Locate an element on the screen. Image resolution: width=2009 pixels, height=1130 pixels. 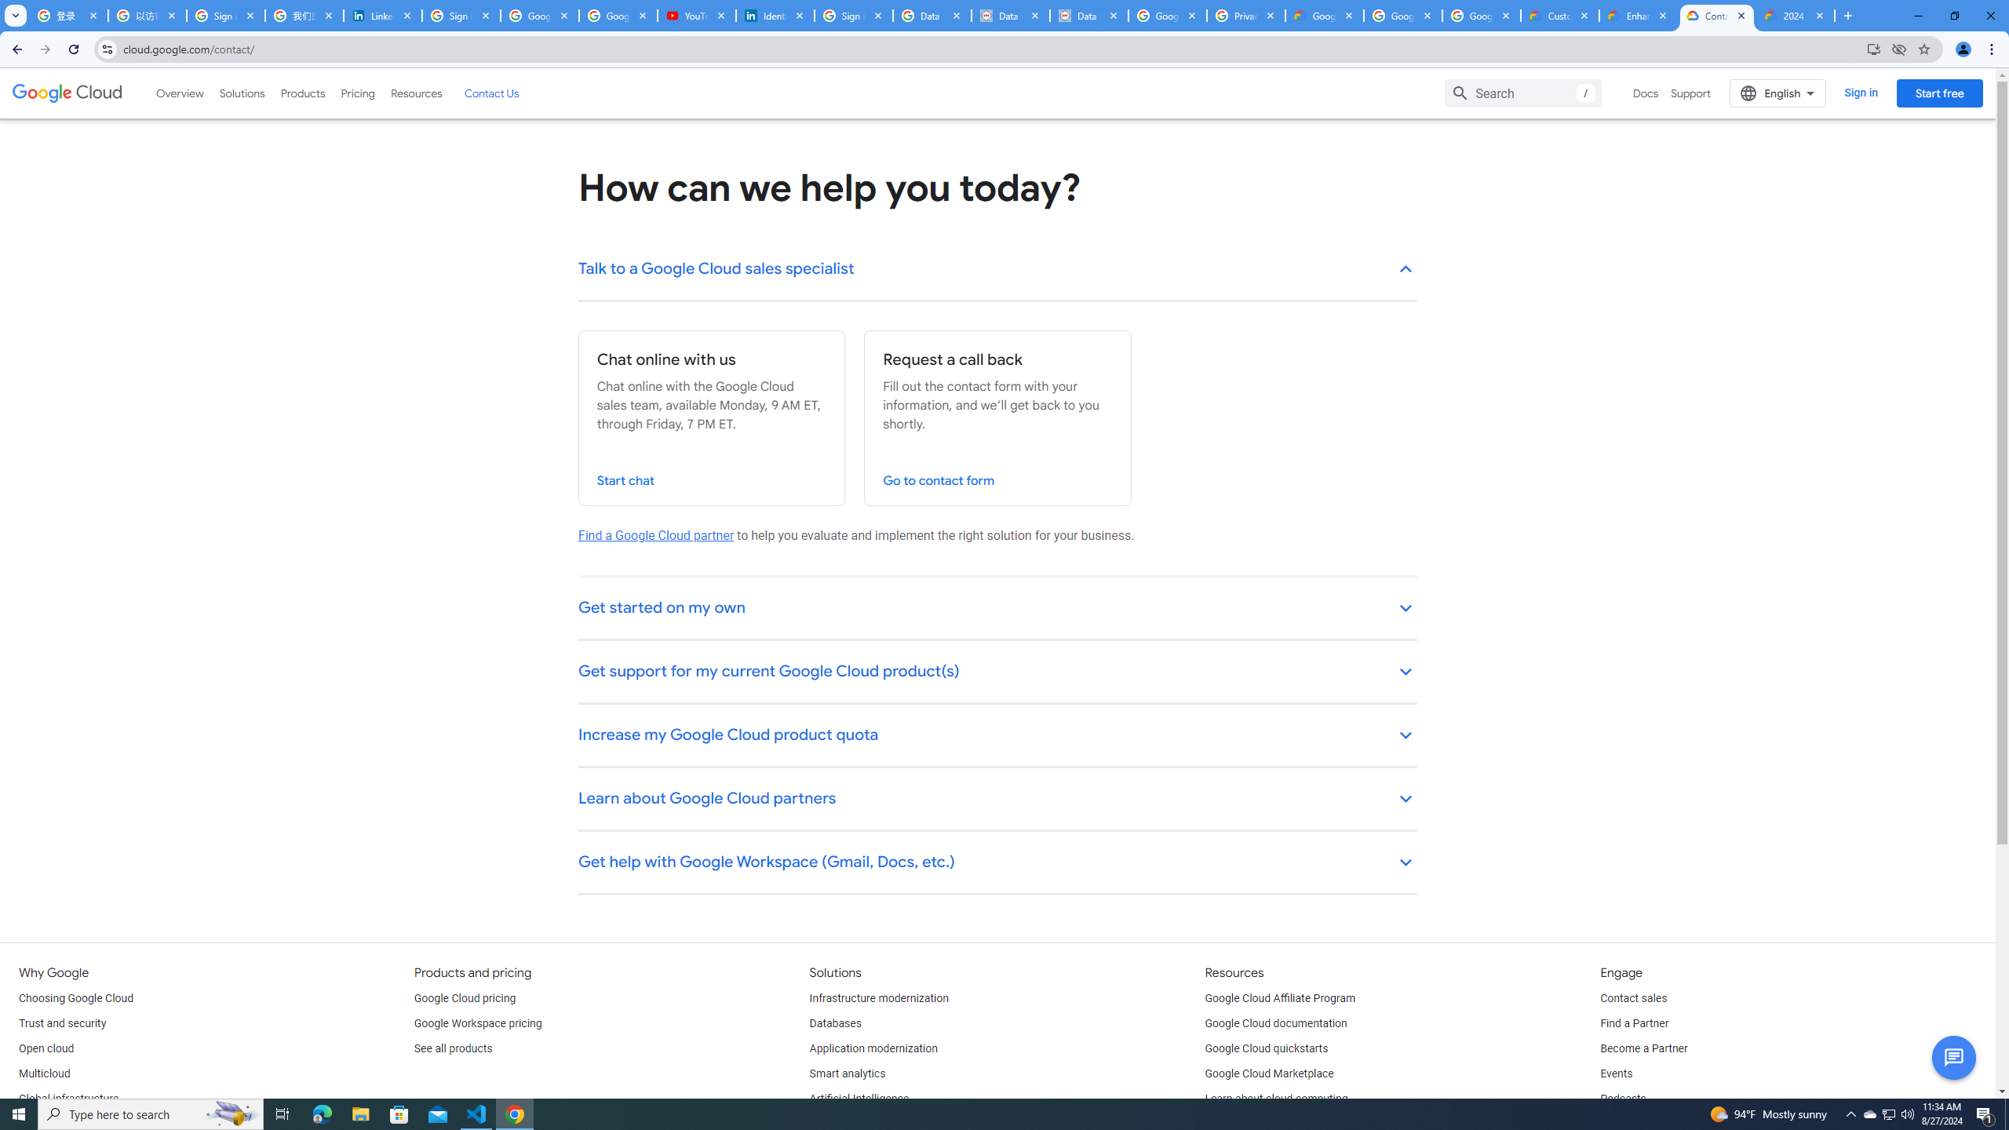
Docs is located at coordinates (1646, 93).